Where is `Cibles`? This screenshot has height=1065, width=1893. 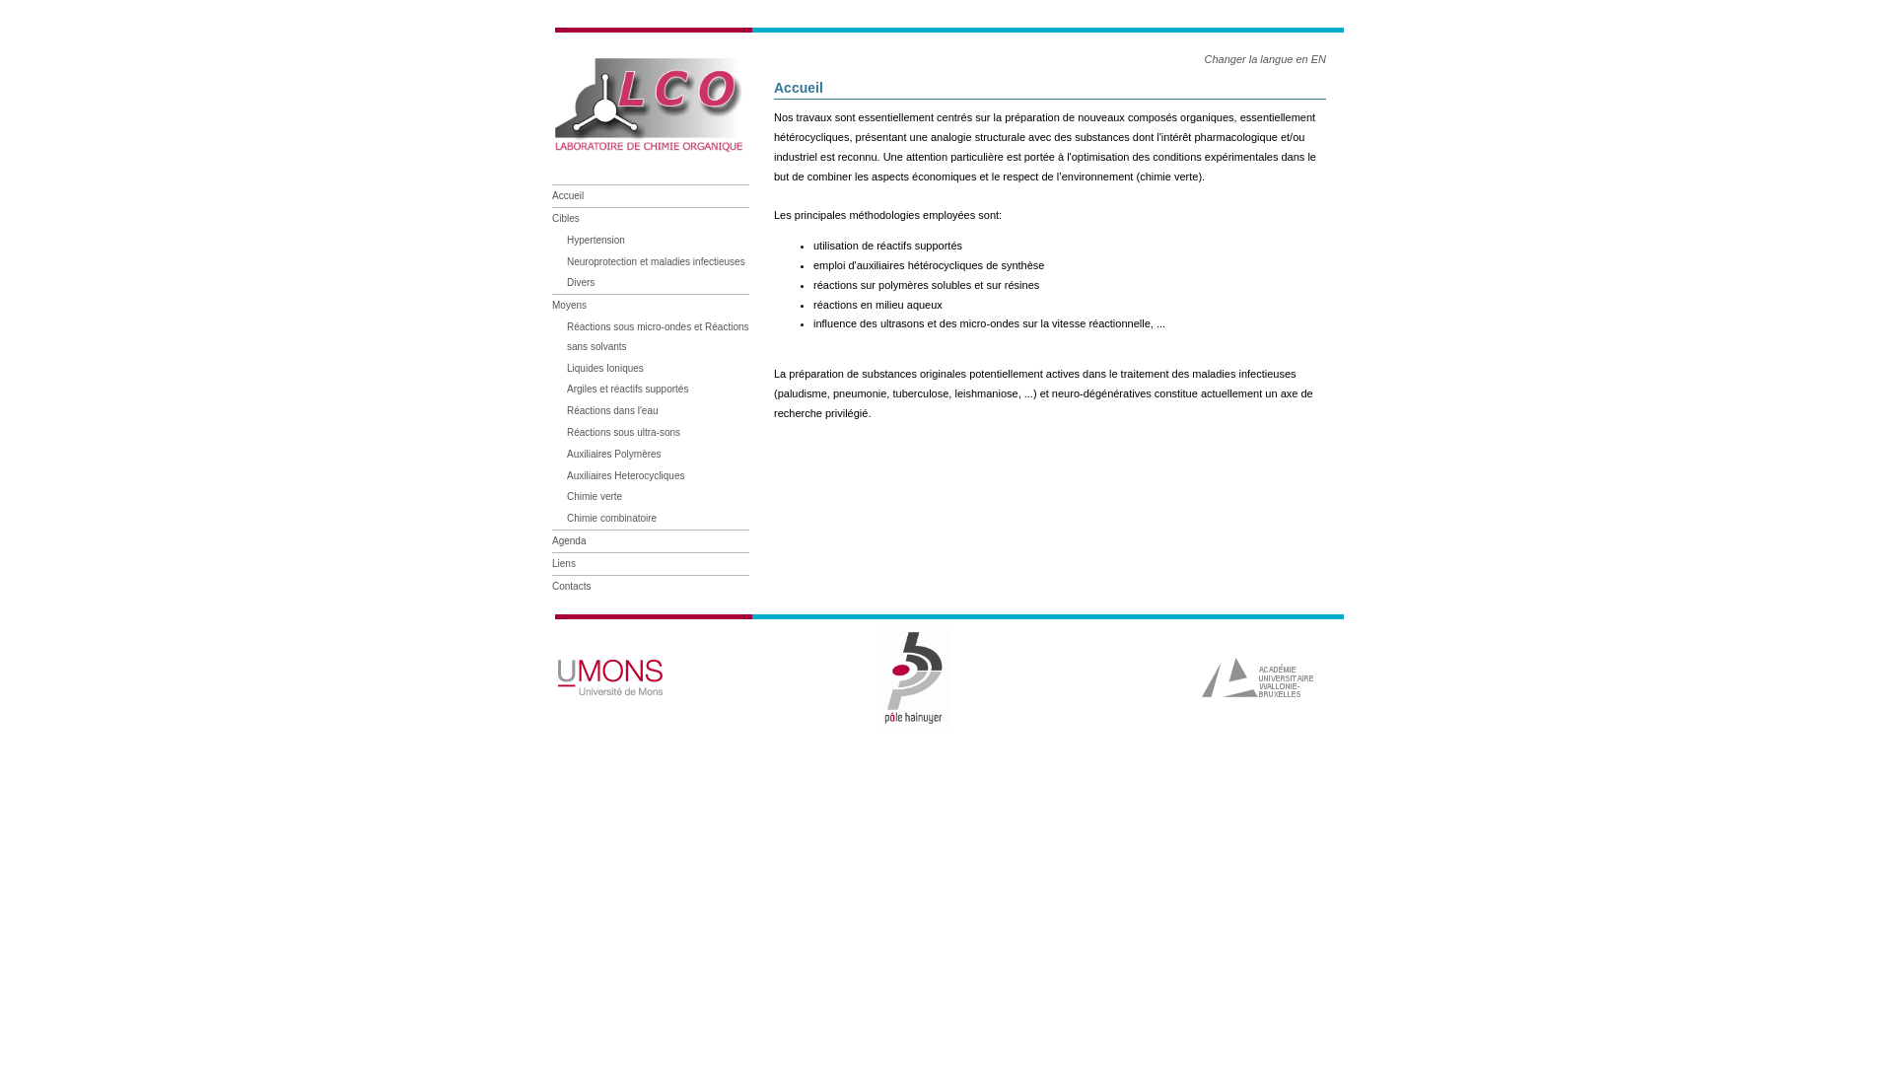 Cibles is located at coordinates (566, 219).